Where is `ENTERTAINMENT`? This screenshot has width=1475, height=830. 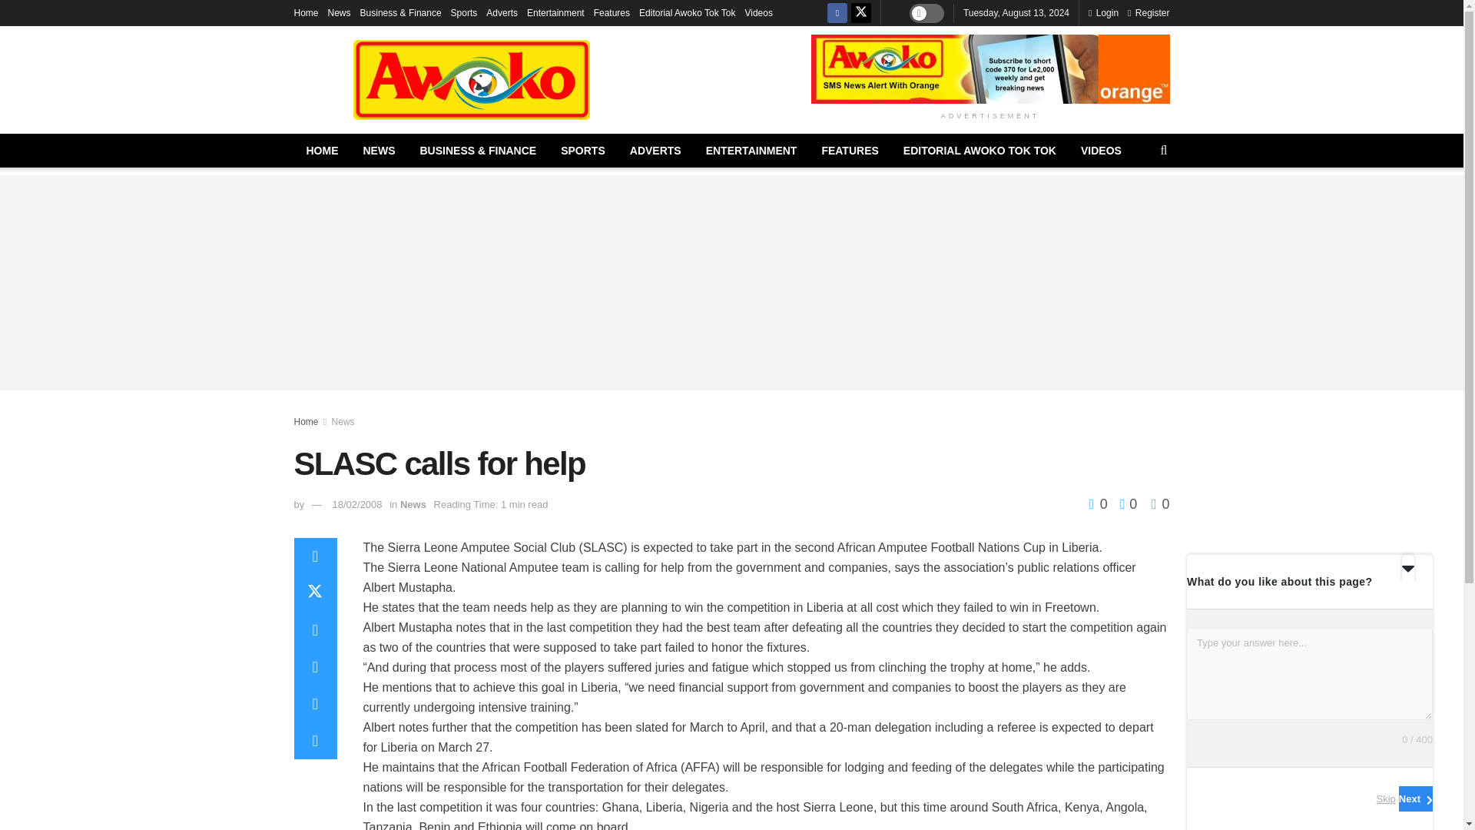
ENTERTAINMENT is located at coordinates (751, 151).